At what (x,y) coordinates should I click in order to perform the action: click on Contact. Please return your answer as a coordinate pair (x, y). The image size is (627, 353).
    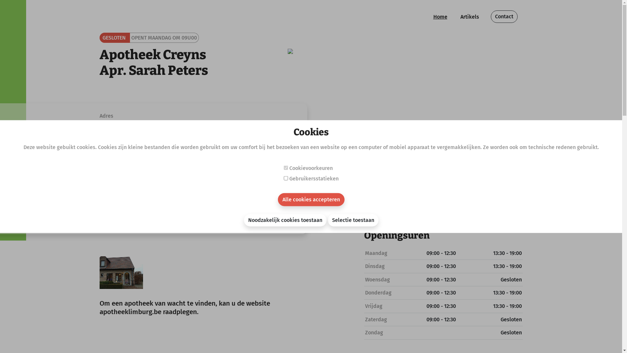
    Looking at the image, I should click on (504, 17).